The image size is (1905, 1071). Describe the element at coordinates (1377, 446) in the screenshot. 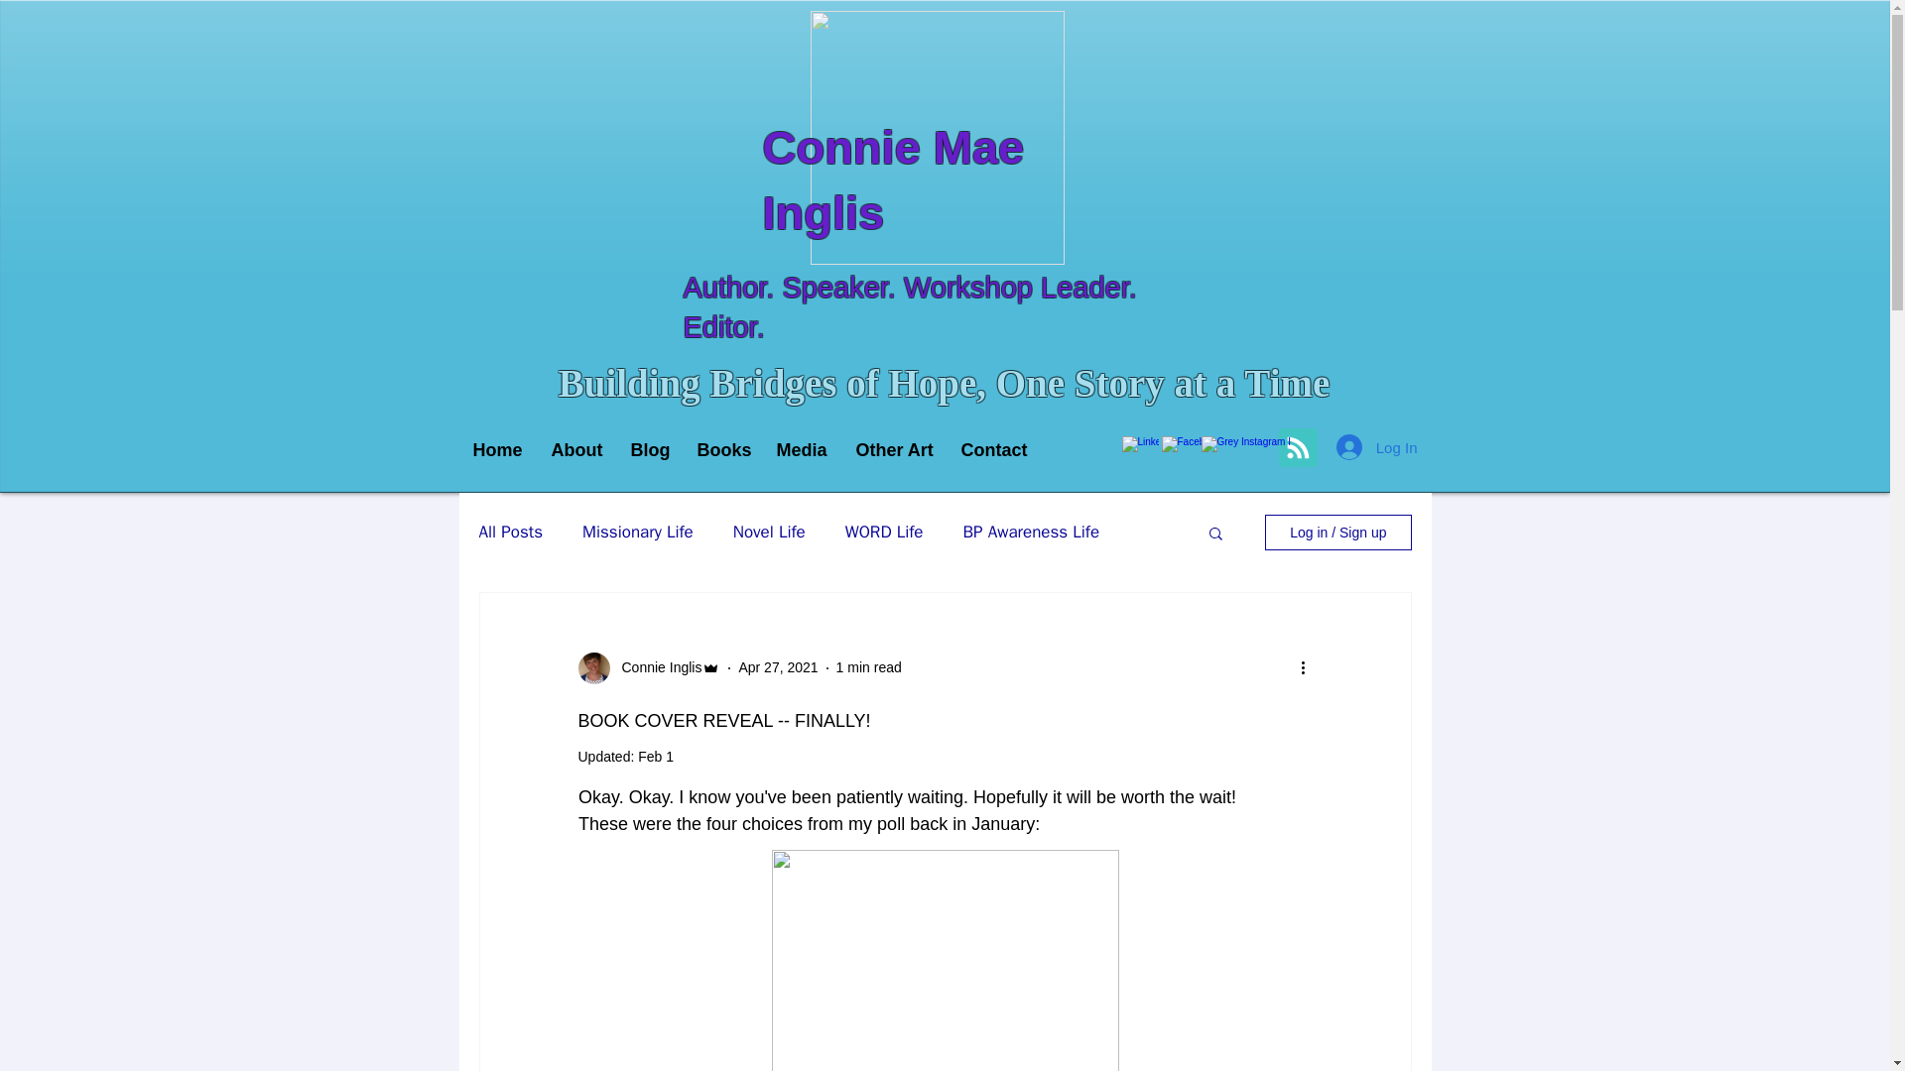

I see `Log In` at that location.